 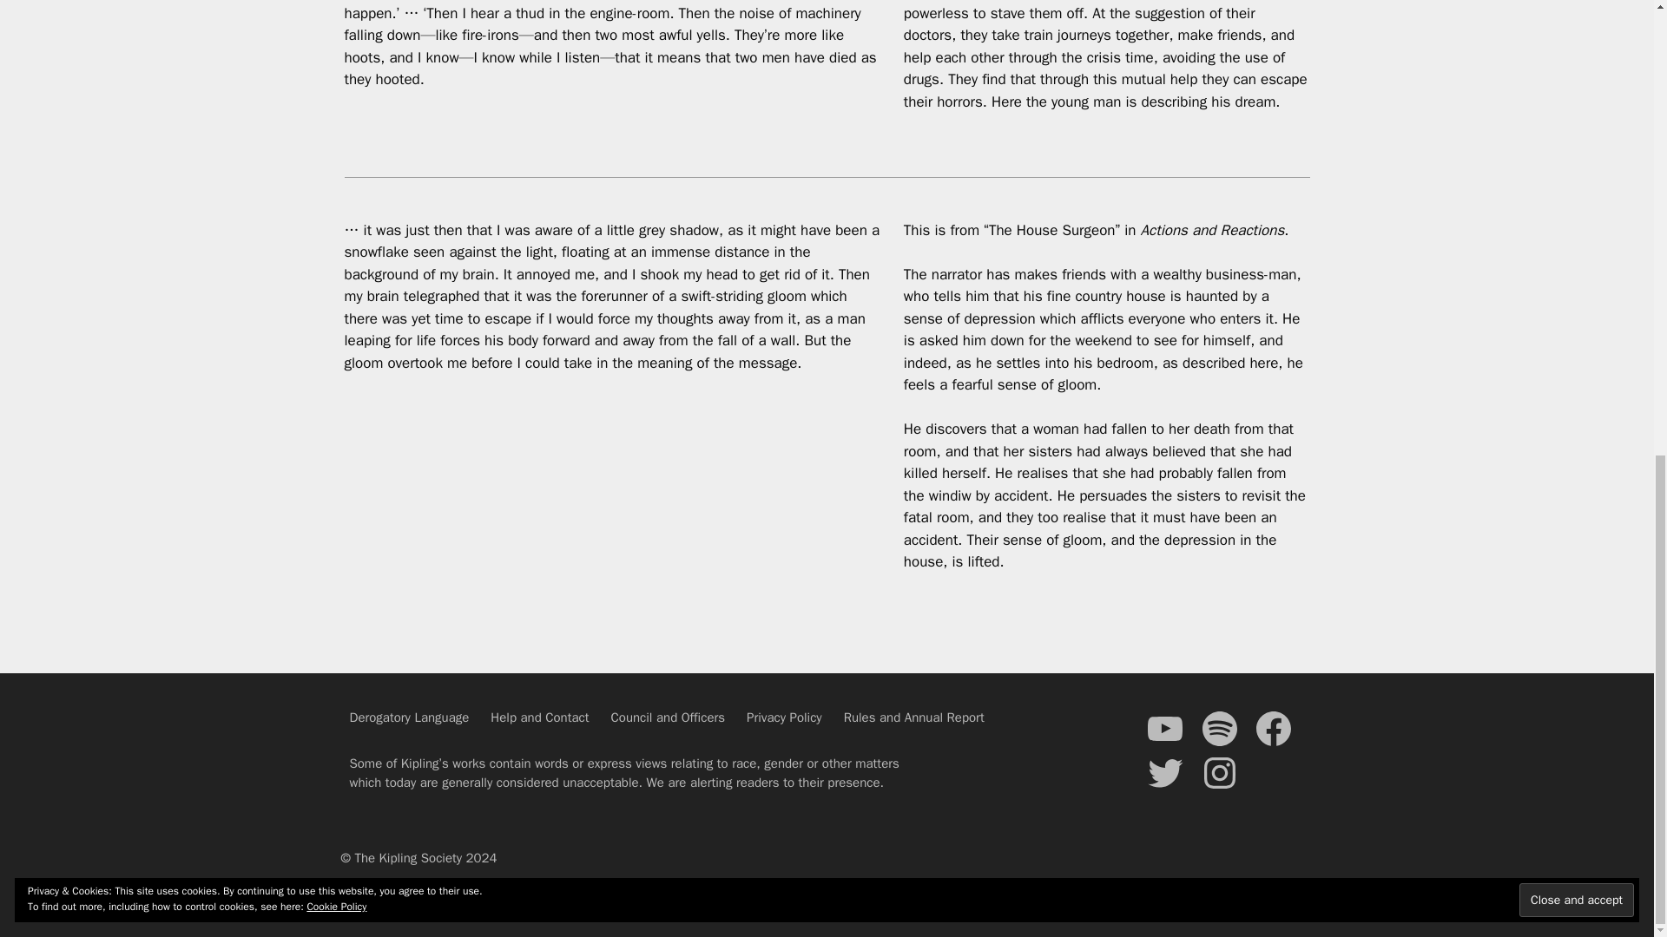 What do you see at coordinates (1219, 729) in the screenshot?
I see `Spotify` at bounding box center [1219, 729].